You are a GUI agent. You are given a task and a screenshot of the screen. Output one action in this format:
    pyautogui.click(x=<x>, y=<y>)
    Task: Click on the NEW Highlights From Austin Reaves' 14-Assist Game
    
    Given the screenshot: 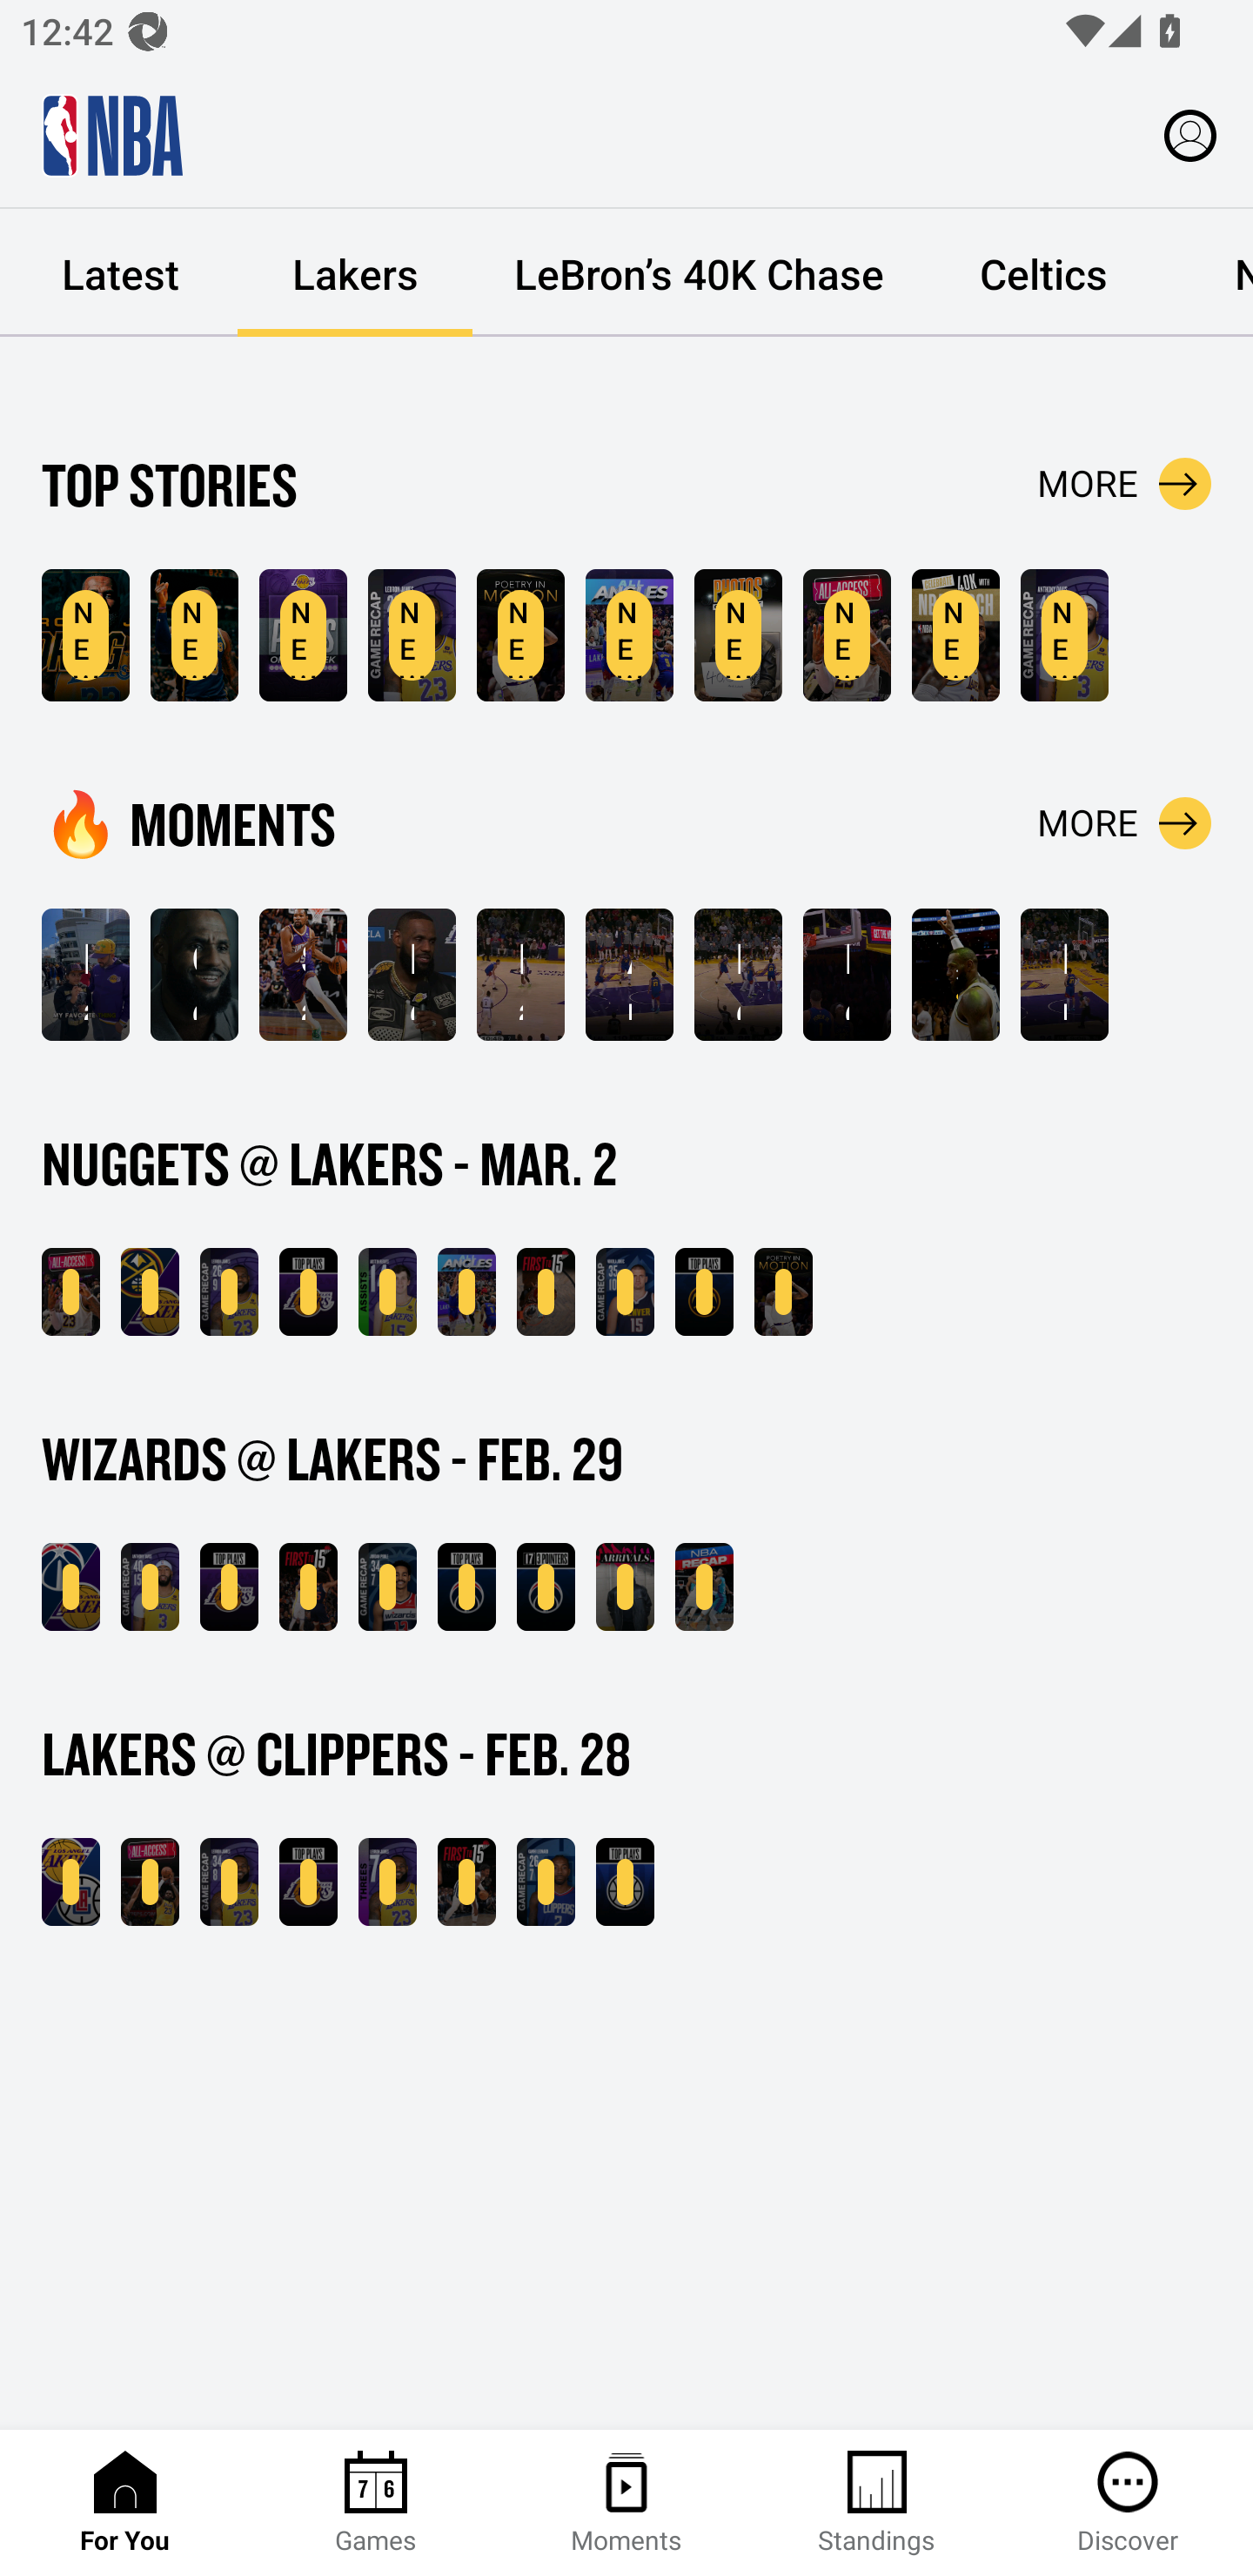 What is the action you would take?
    pyautogui.click(x=387, y=1291)
    